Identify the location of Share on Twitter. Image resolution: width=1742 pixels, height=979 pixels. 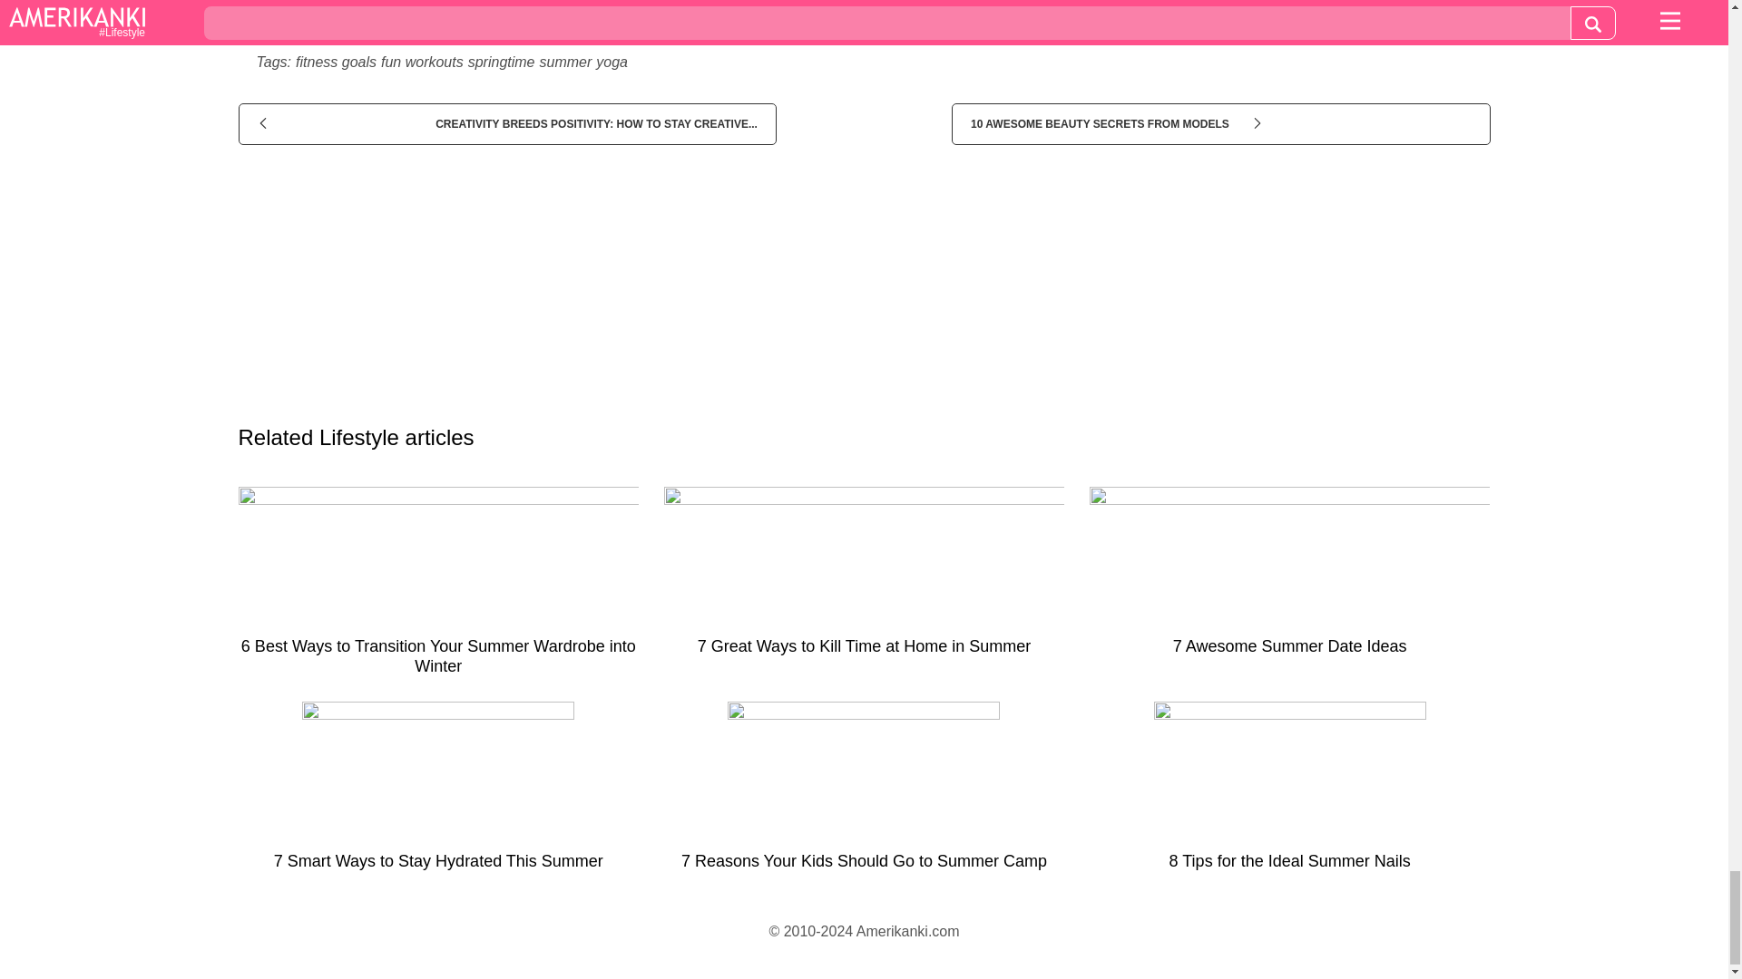
(895, 16).